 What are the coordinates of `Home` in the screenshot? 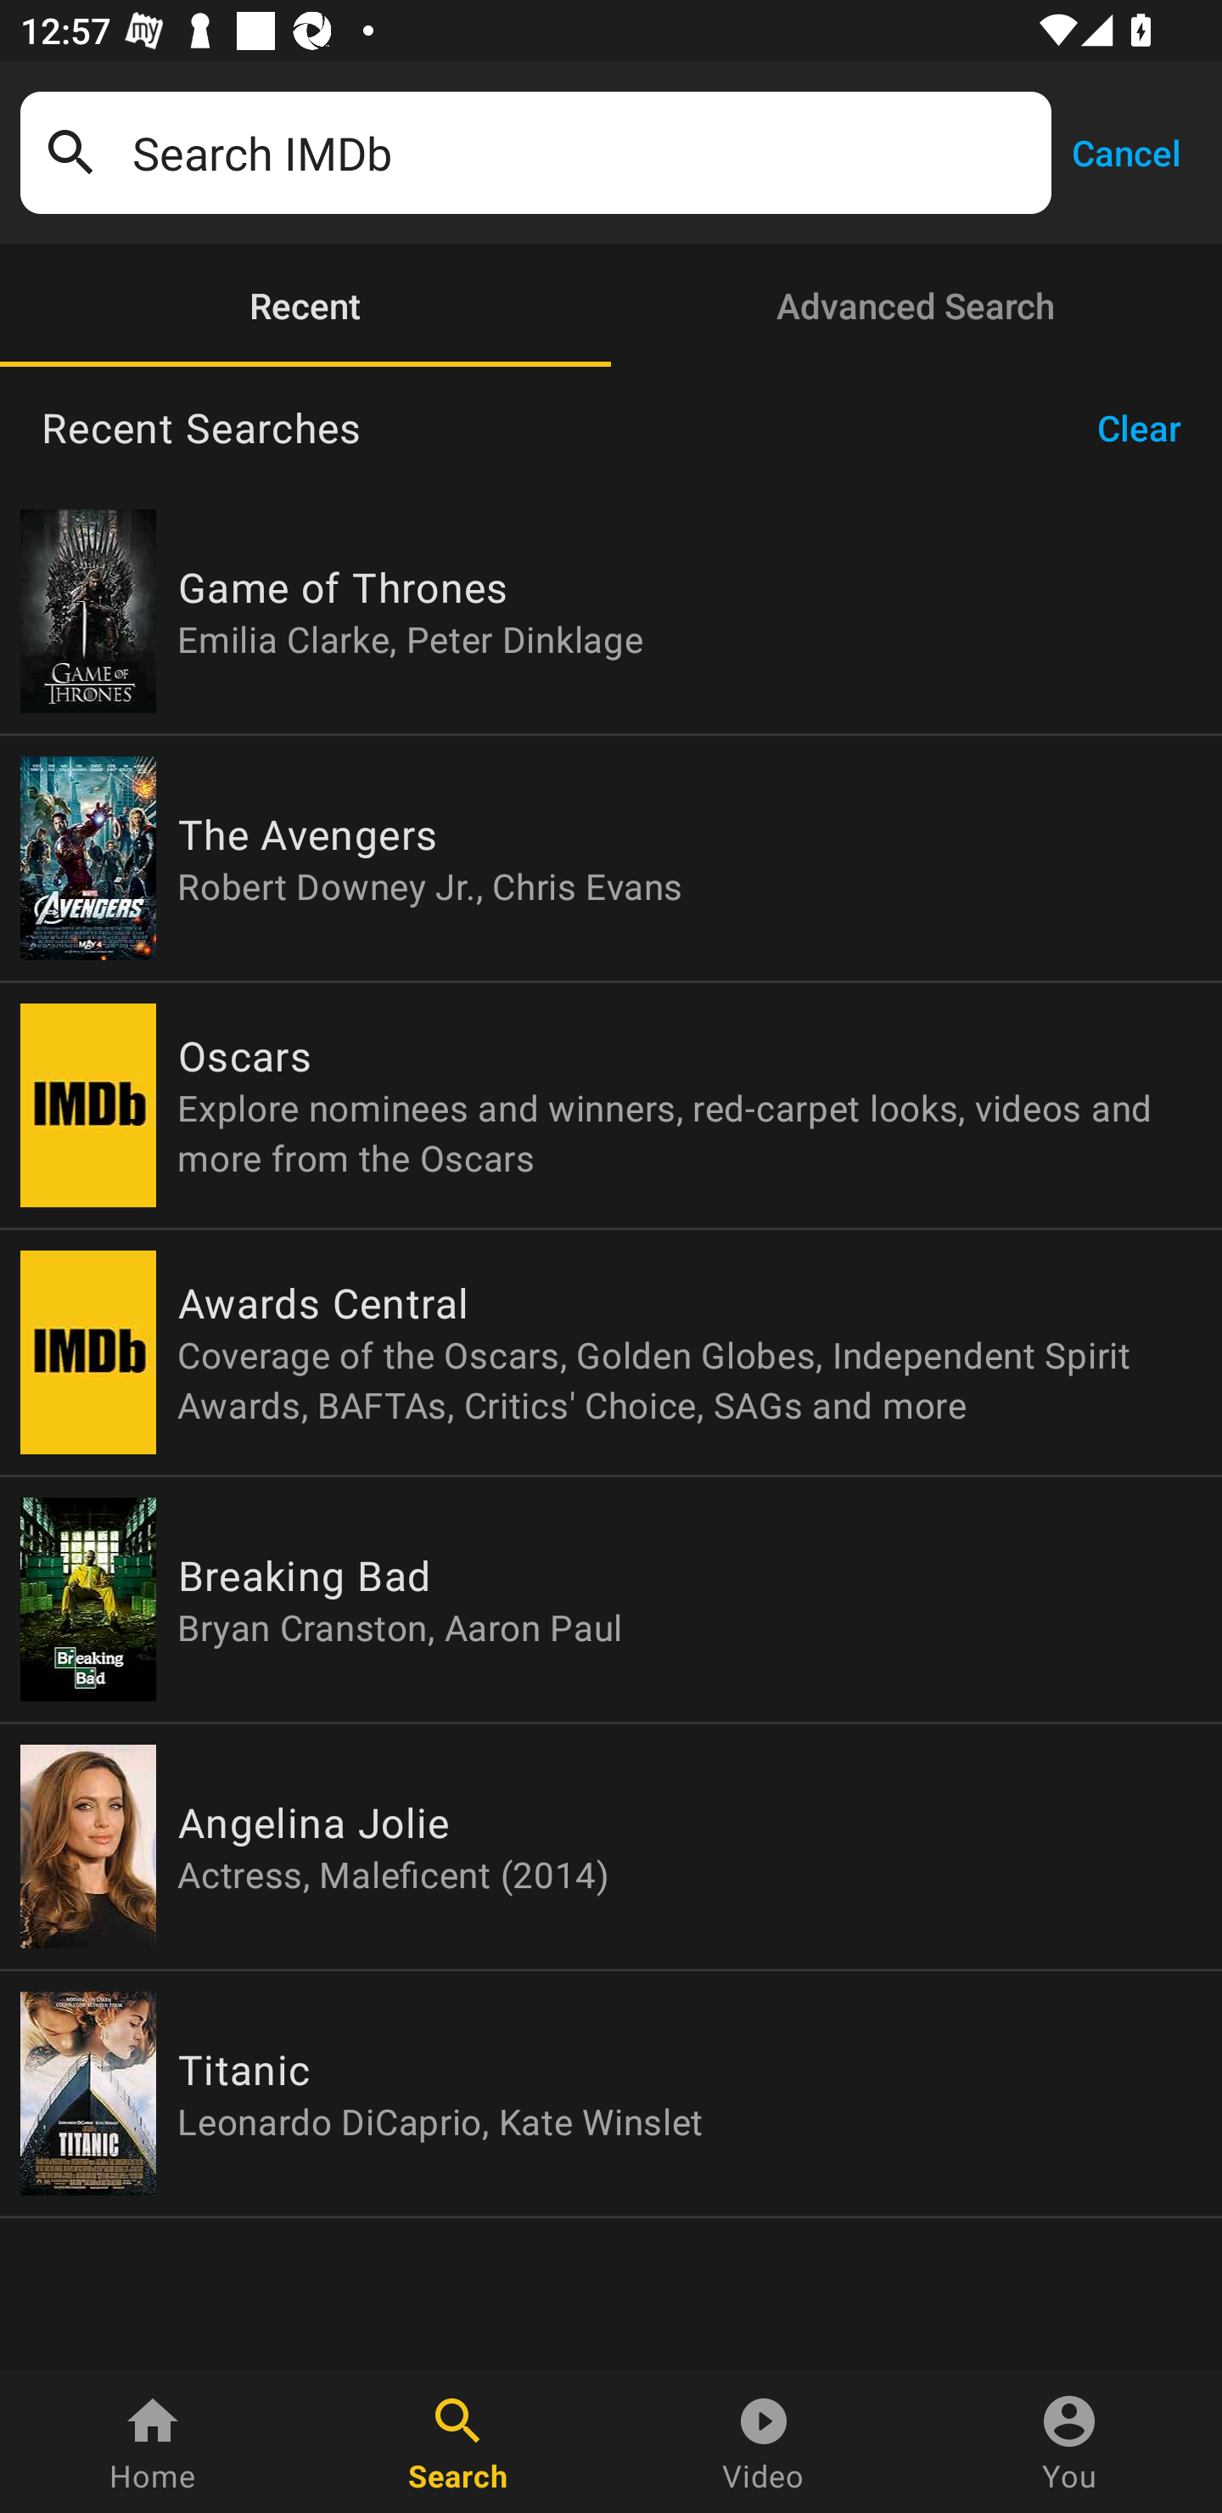 It's located at (153, 2442).